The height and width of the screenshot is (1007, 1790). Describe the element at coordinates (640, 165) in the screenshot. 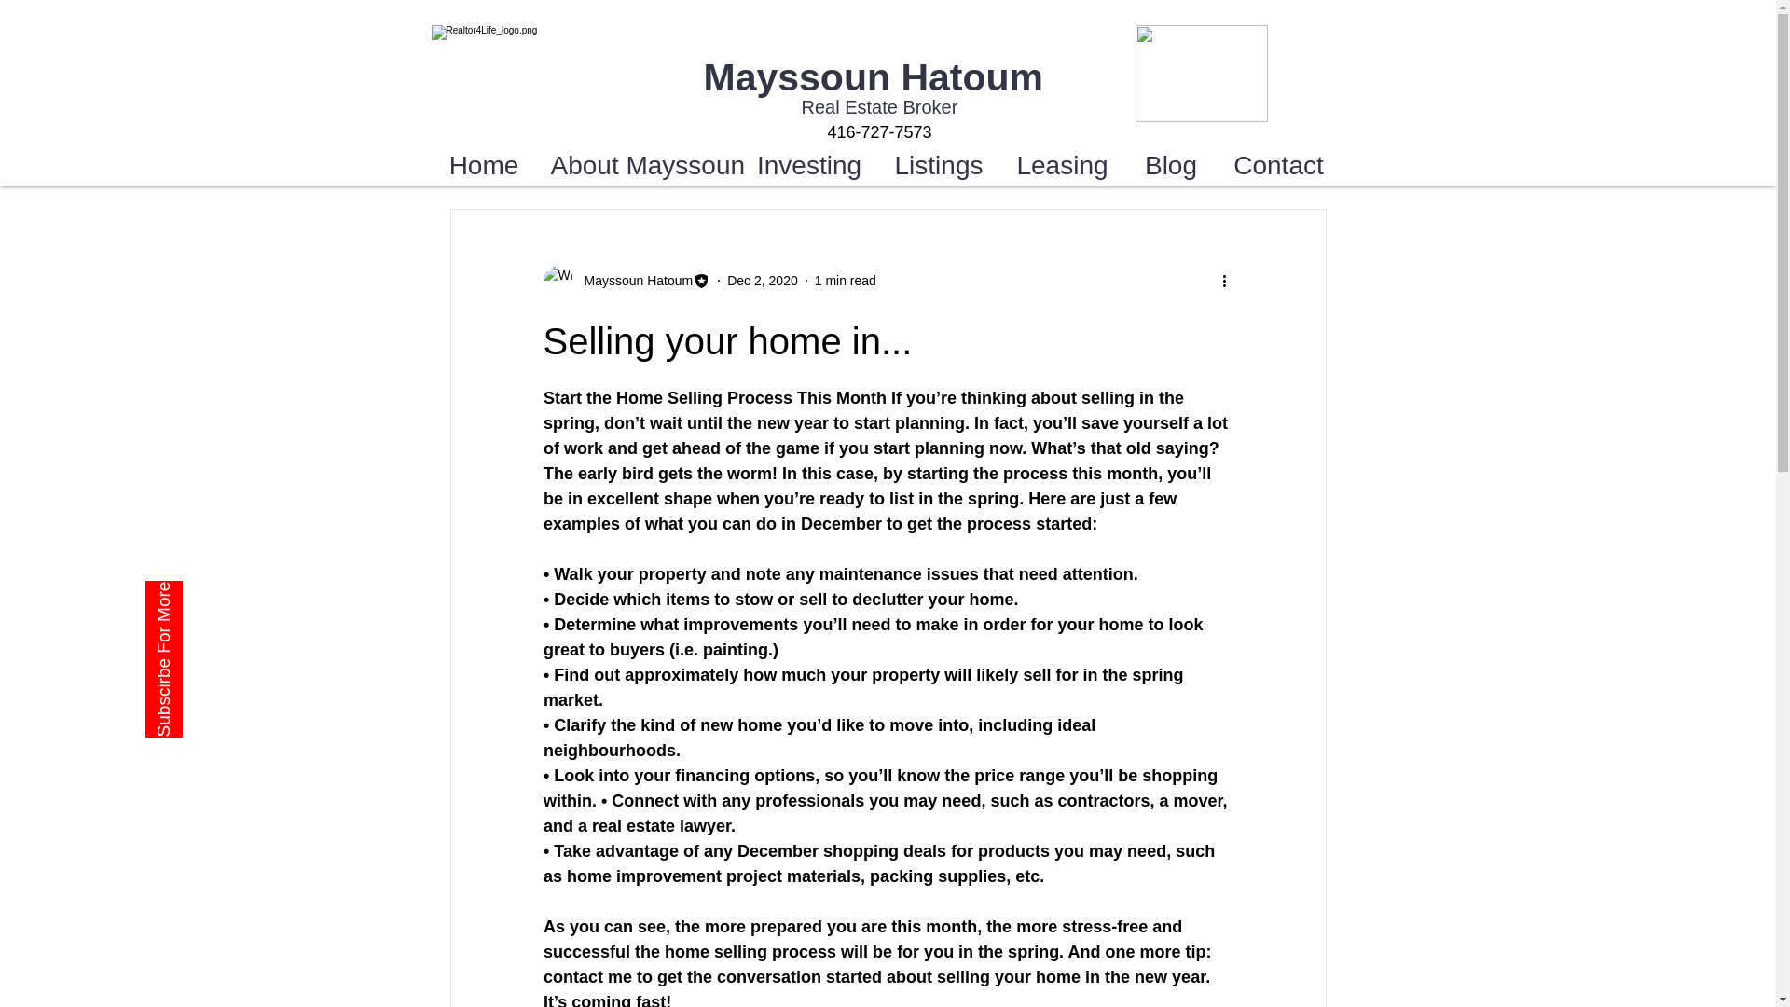

I see `About Mayssoun` at that location.